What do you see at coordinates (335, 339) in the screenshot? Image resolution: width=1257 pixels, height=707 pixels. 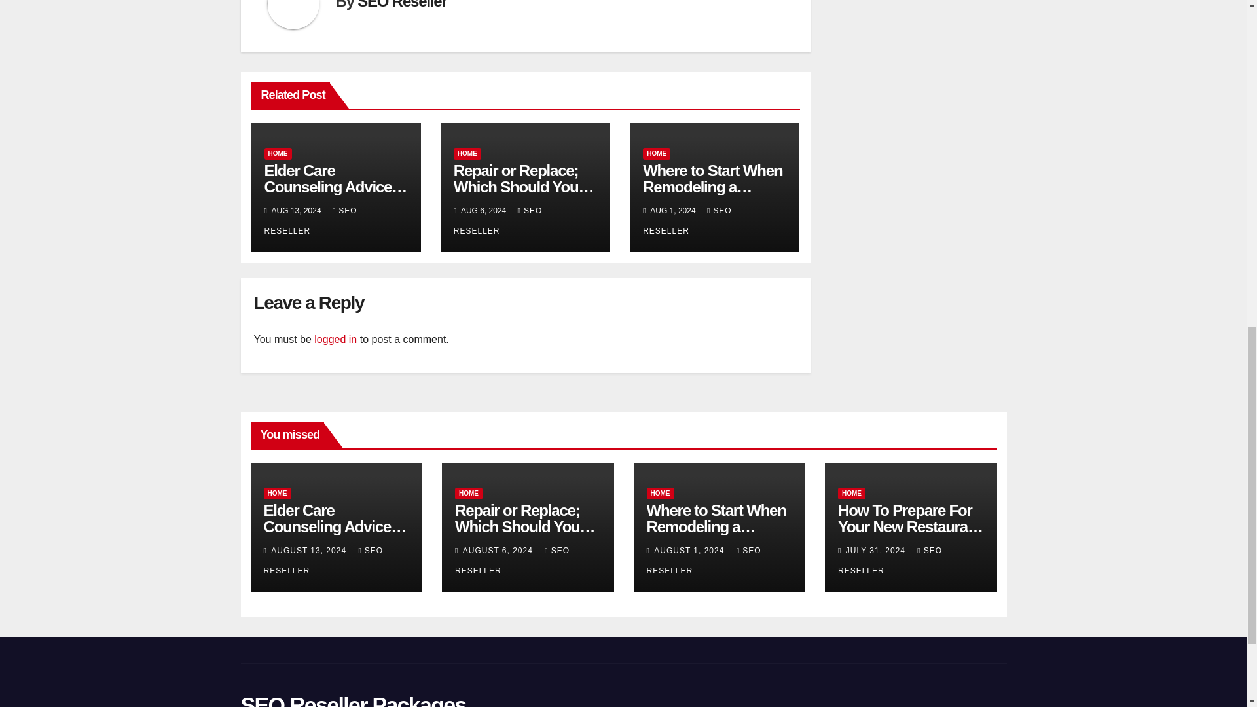 I see `logged in` at bounding box center [335, 339].